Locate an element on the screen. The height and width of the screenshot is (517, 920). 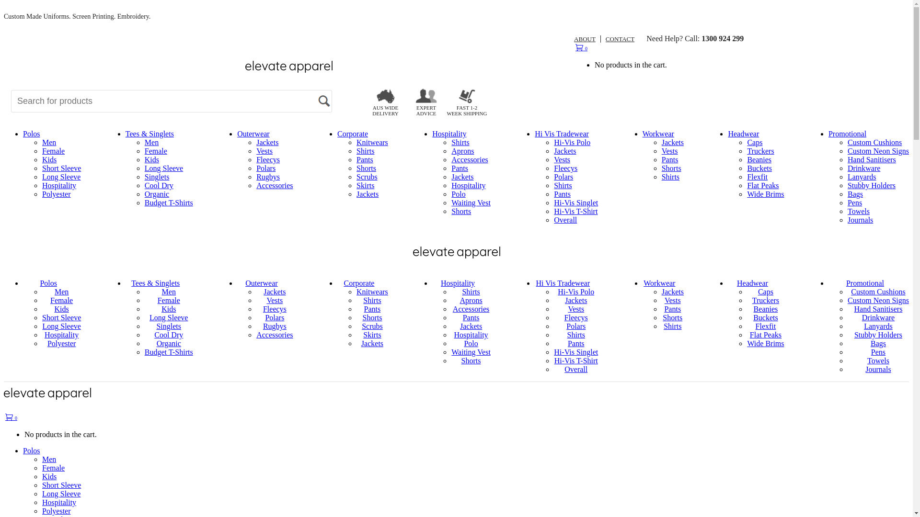
Shorts is located at coordinates (366, 169).